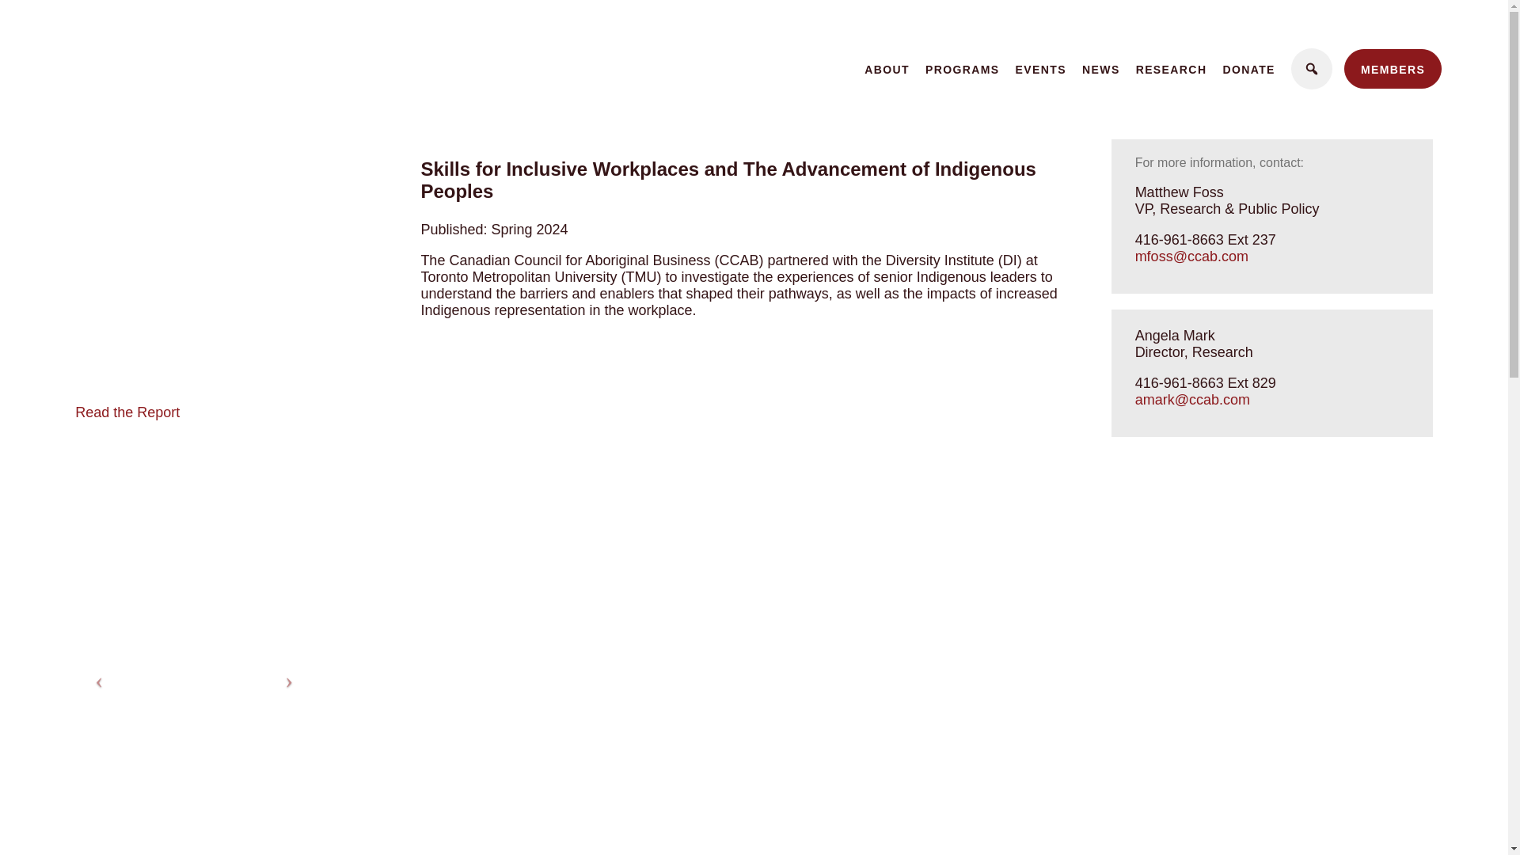  I want to click on PROGRAMS, so click(963, 70).